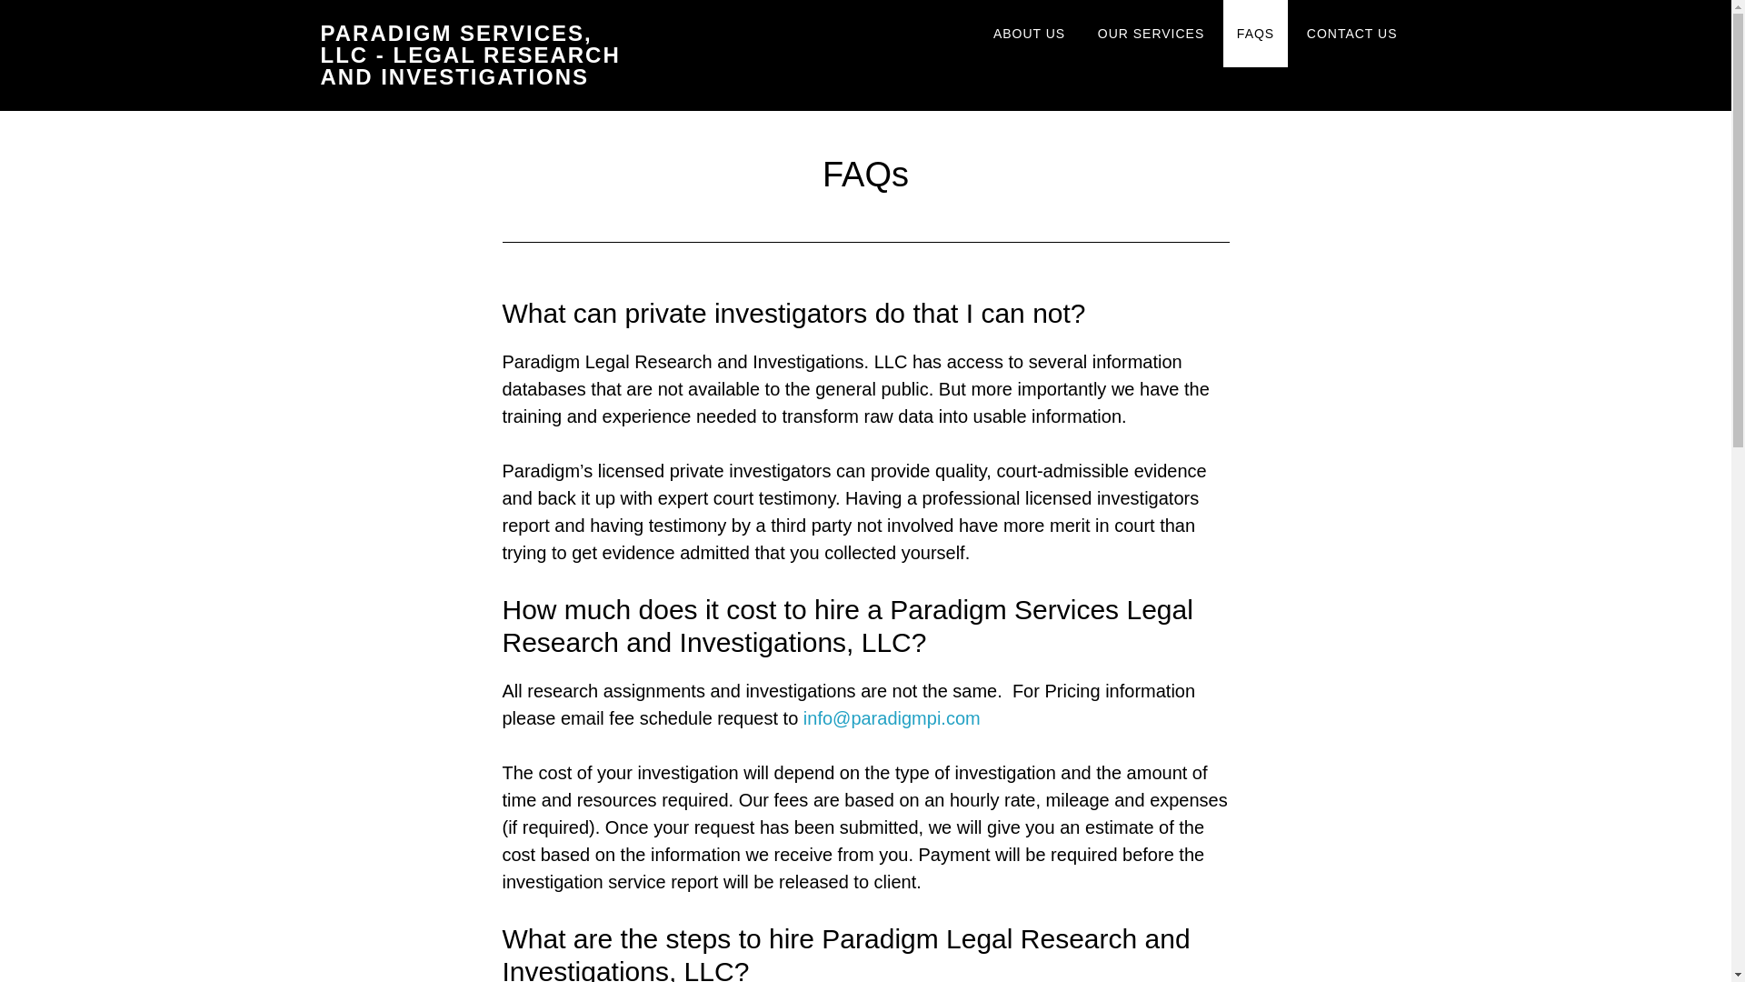 This screenshot has height=982, width=1745. I want to click on ABOUT US, so click(1029, 34).